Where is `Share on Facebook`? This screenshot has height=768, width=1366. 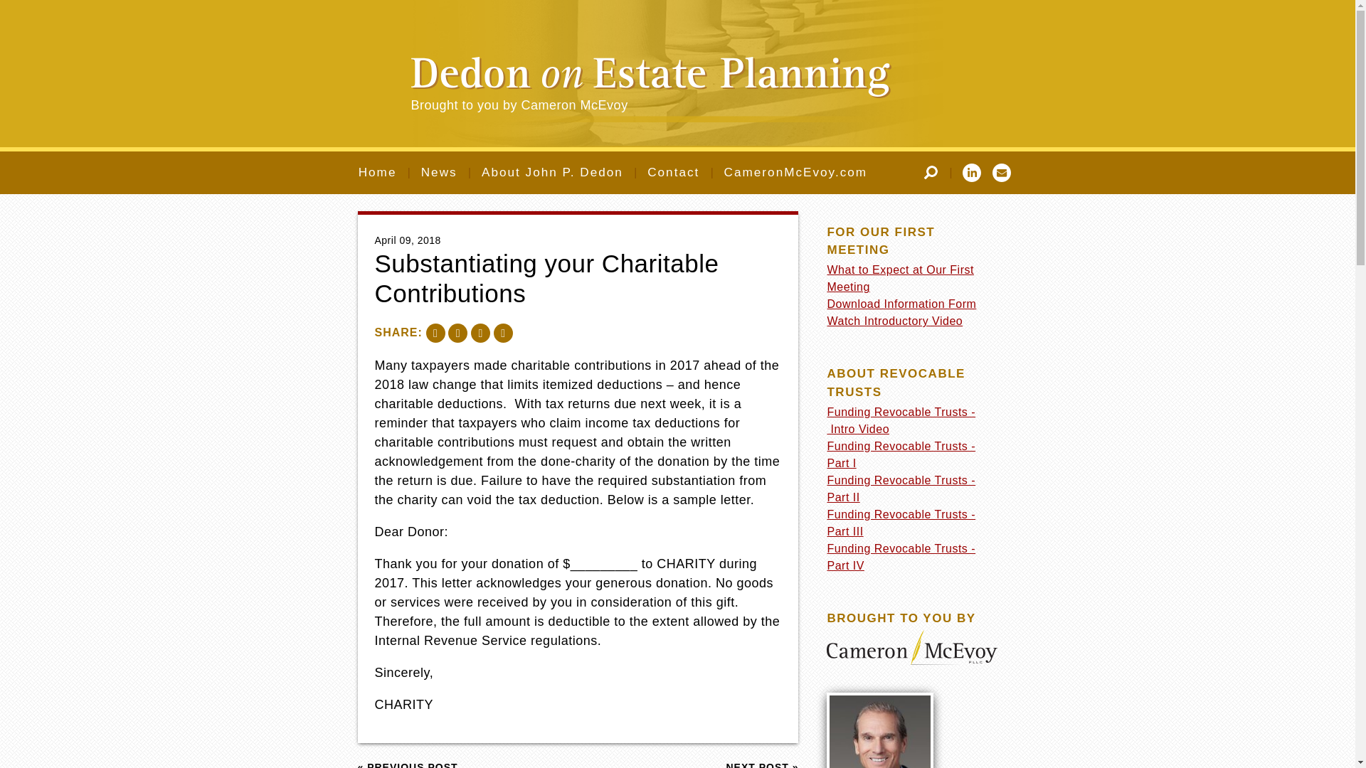
Share on Facebook is located at coordinates (435, 333).